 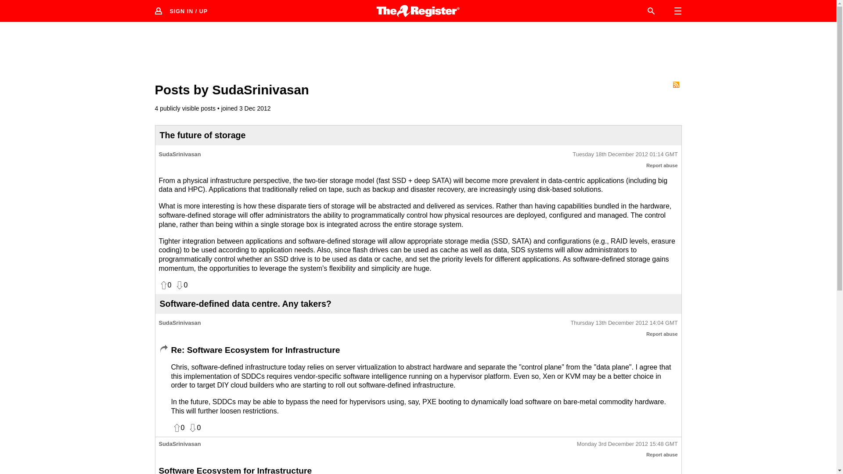 What do you see at coordinates (662, 455) in the screenshot?
I see `Inappropriate post? Report it to our moderators` at bounding box center [662, 455].